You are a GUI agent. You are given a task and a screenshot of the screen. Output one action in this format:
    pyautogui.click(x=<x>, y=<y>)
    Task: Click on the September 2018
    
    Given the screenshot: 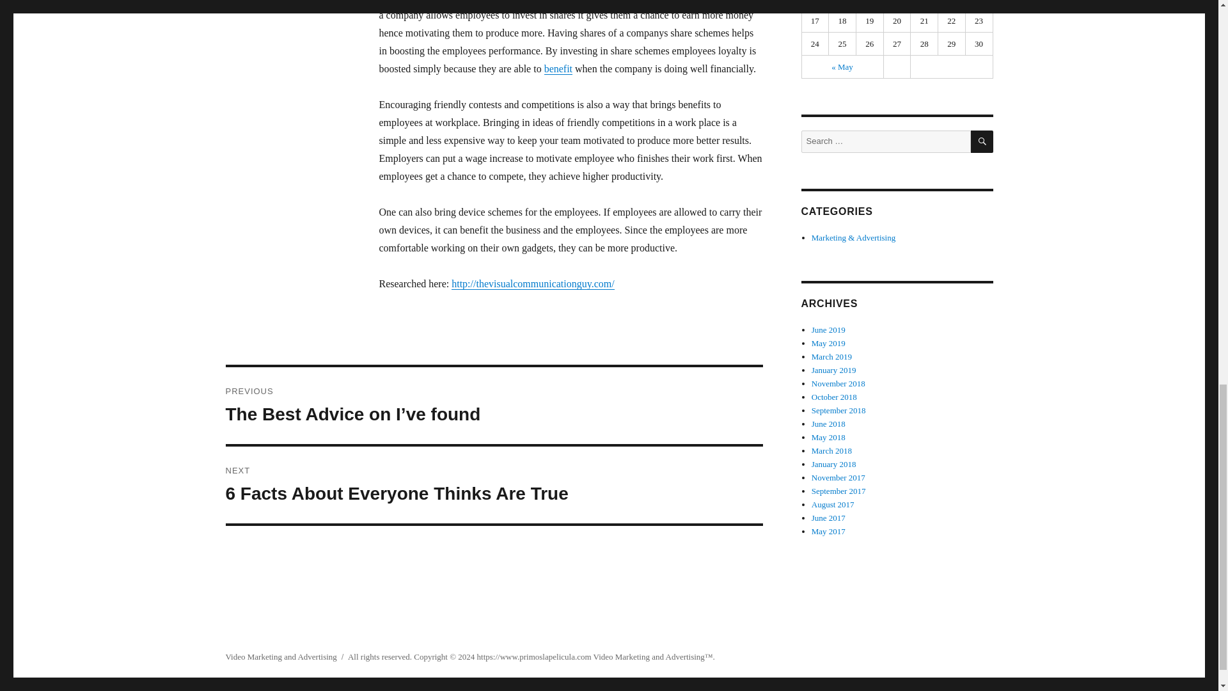 What is the action you would take?
    pyautogui.click(x=838, y=410)
    